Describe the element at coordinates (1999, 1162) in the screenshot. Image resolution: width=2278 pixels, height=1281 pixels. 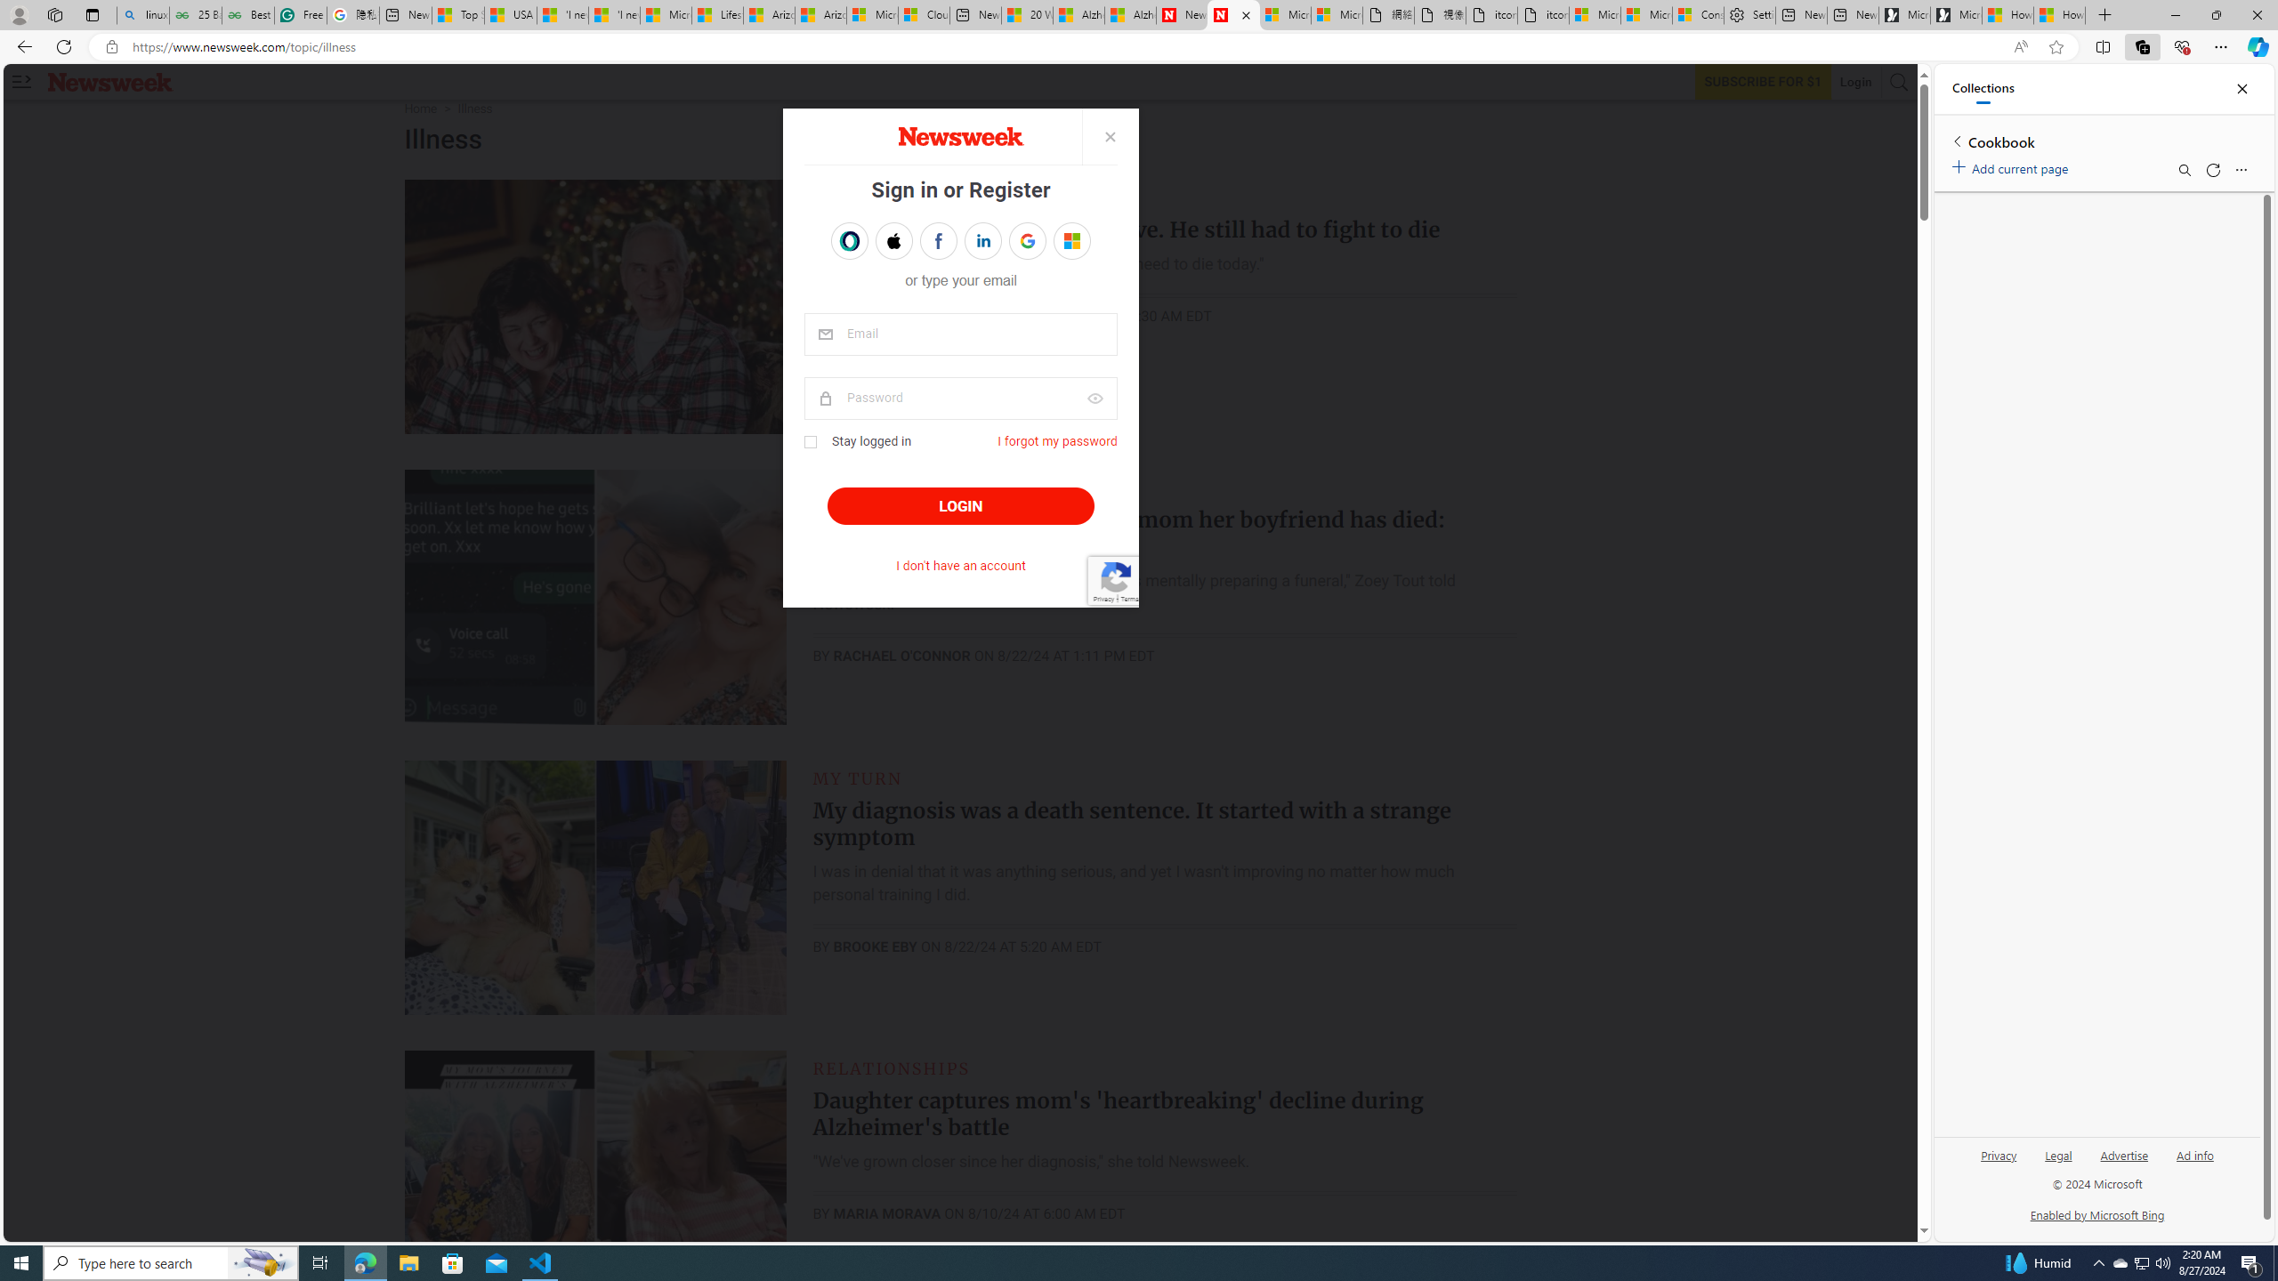
I see `Privacy` at that location.